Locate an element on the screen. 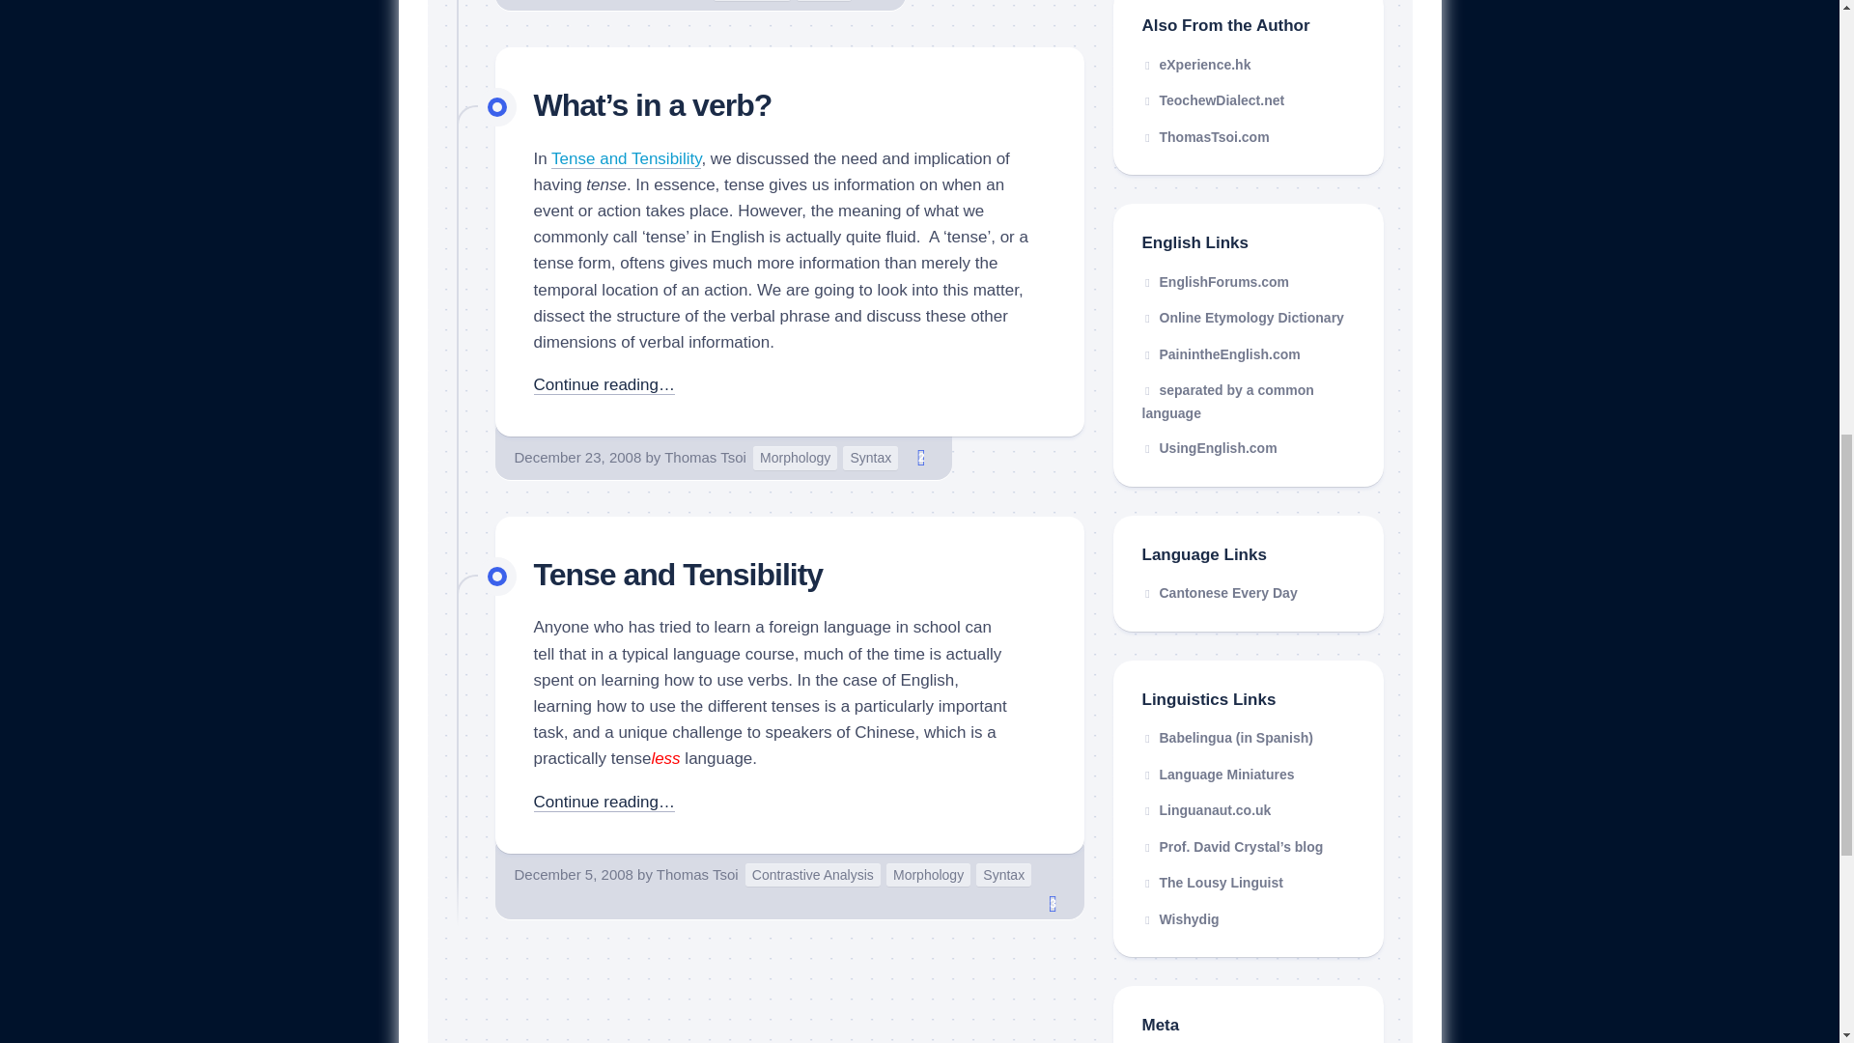 This screenshot has height=1043, width=1854. Learn Cantonese and Discover Hong Kong! is located at coordinates (1219, 593).